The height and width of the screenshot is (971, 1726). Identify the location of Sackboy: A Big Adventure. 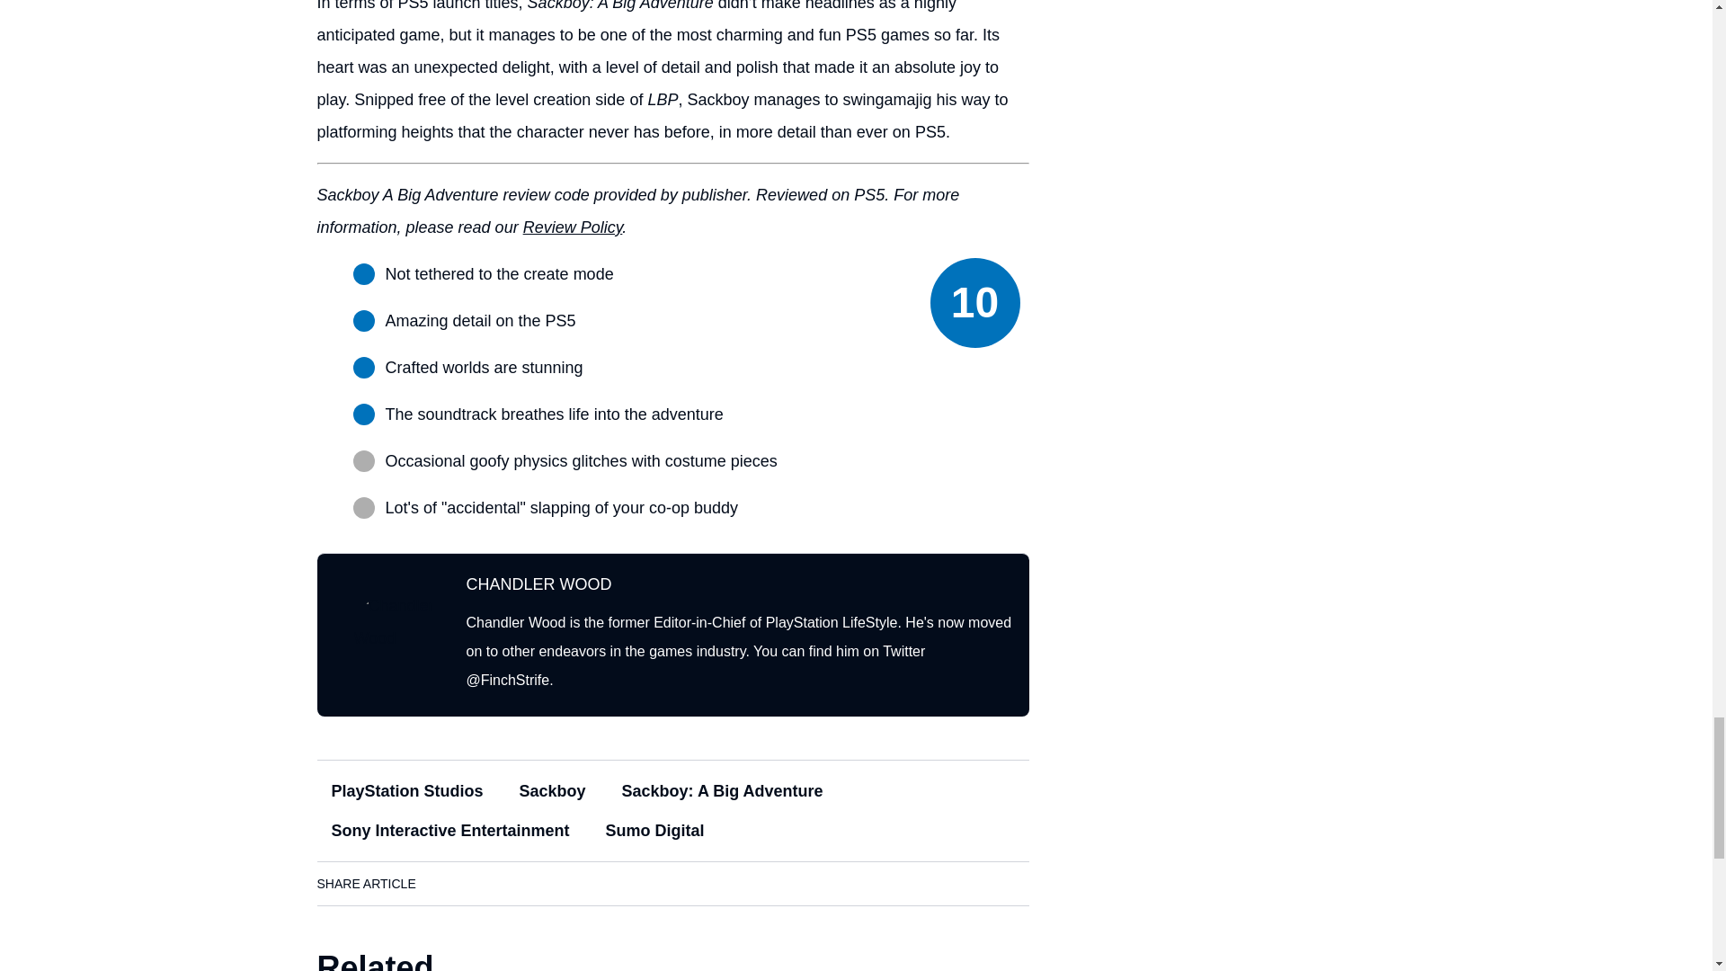
(722, 790).